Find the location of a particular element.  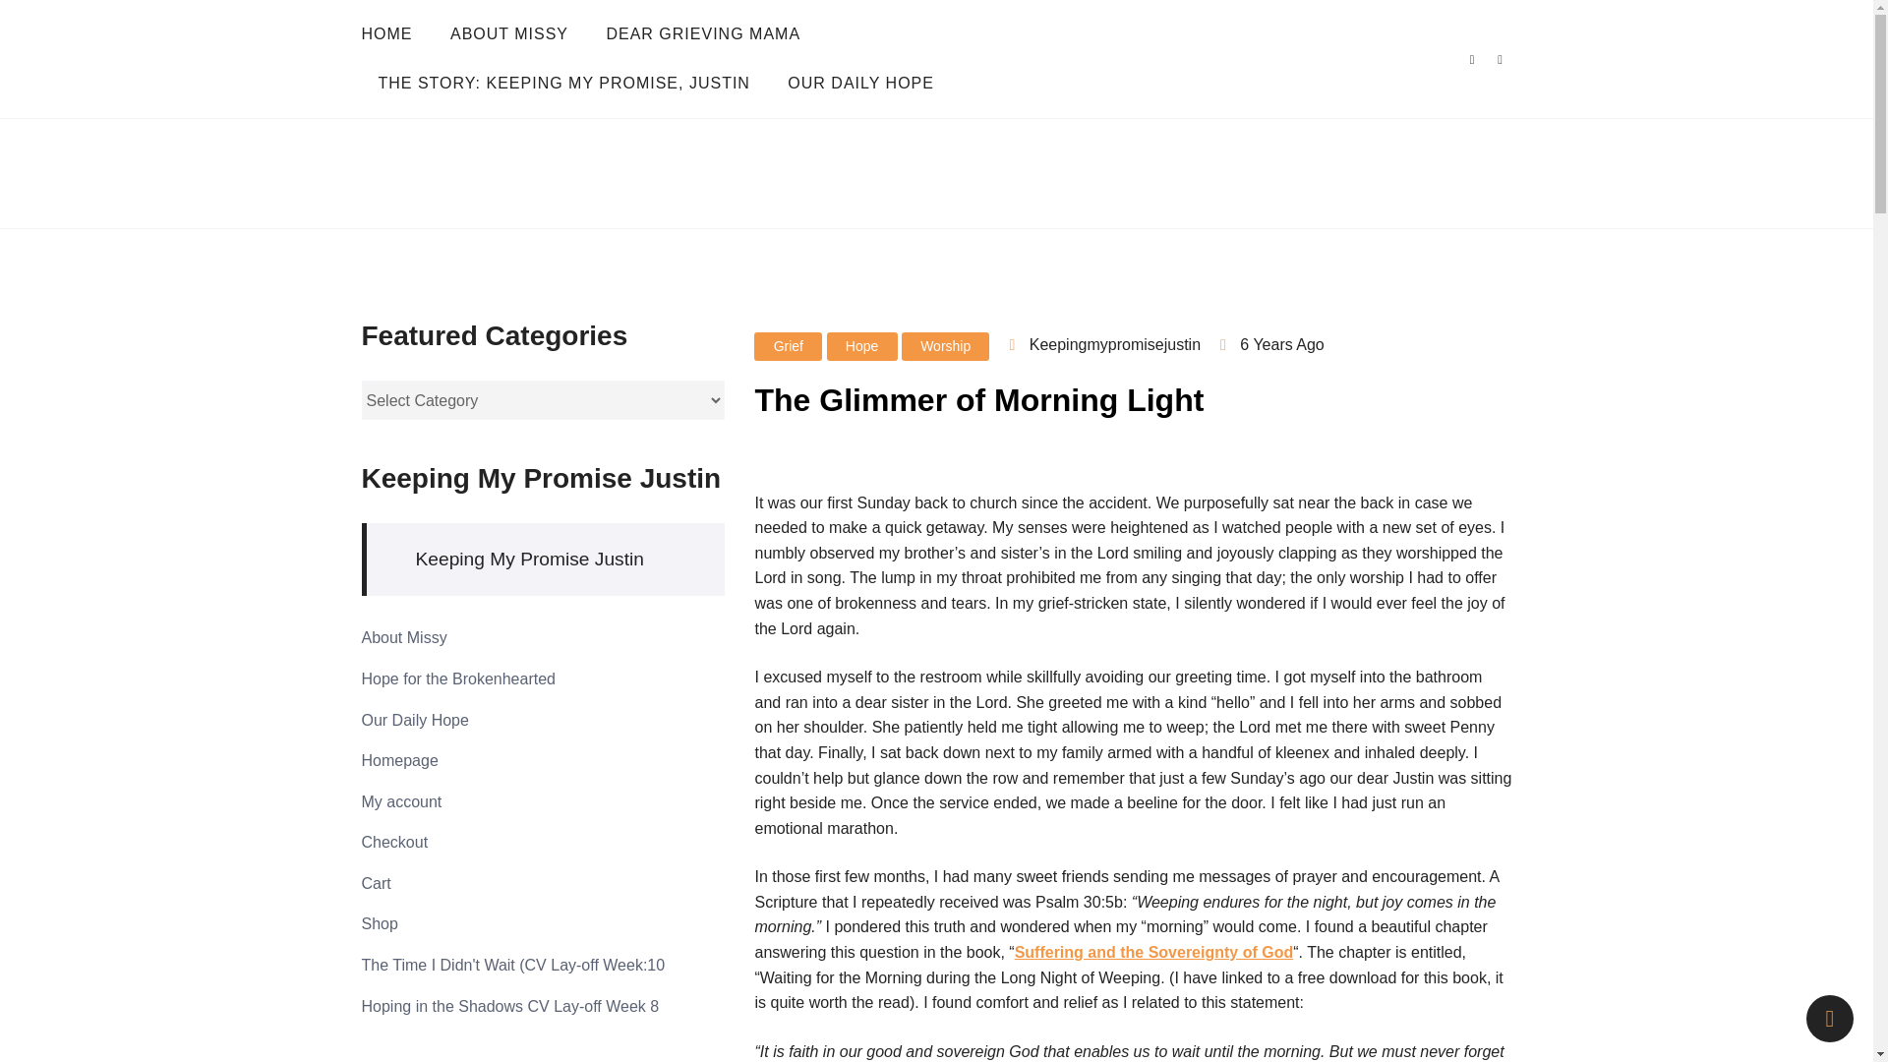

Keepingmypromisejustin is located at coordinates (1104, 344).